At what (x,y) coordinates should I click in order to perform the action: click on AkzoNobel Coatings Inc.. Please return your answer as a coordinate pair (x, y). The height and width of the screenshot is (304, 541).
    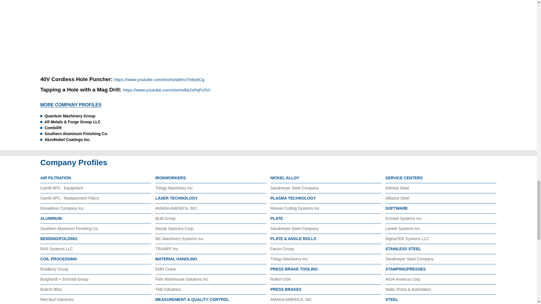
    Looking at the image, I should click on (94, 140).